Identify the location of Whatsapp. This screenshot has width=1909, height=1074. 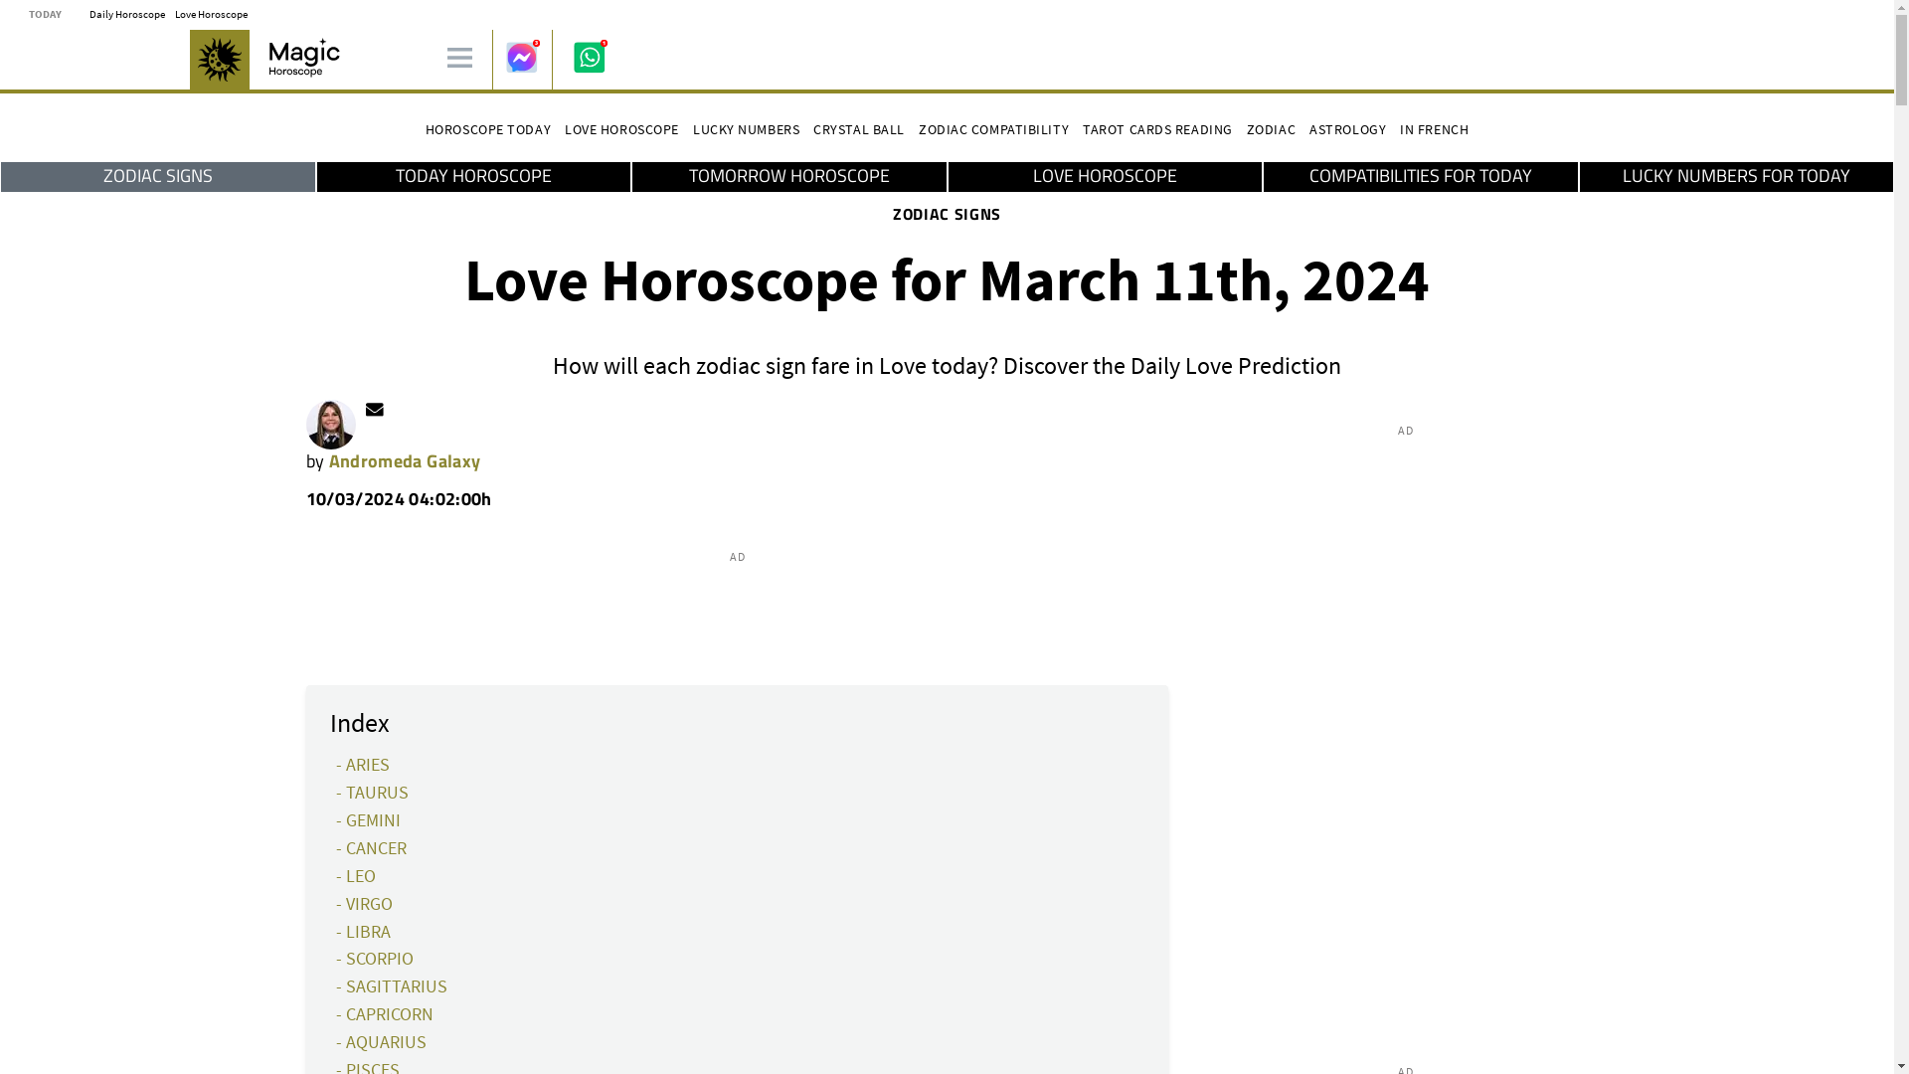
(589, 57).